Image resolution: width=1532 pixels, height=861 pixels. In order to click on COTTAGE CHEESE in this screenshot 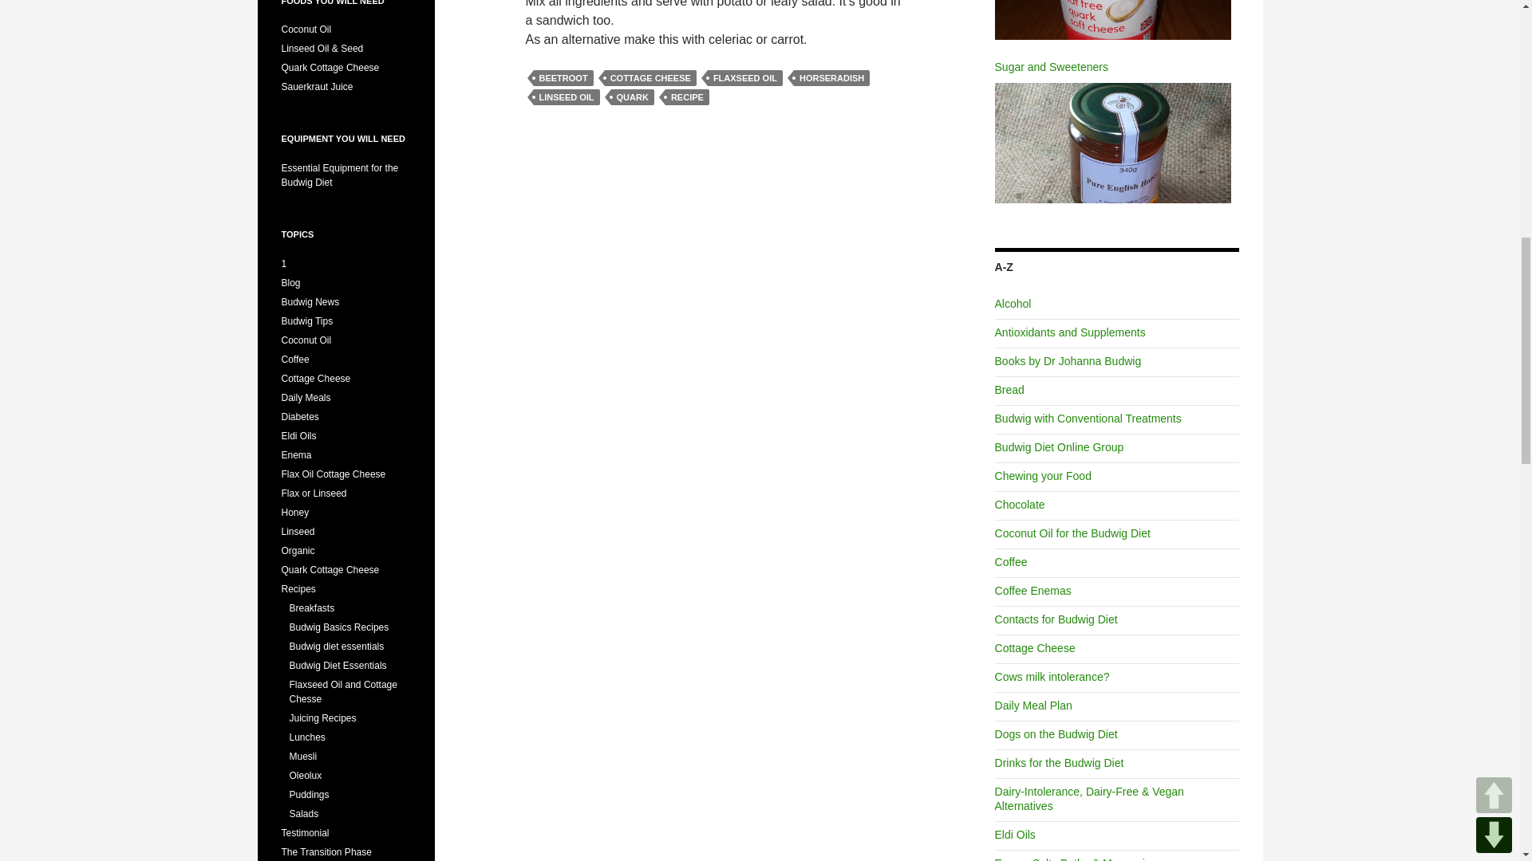, I will do `click(651, 78)`.